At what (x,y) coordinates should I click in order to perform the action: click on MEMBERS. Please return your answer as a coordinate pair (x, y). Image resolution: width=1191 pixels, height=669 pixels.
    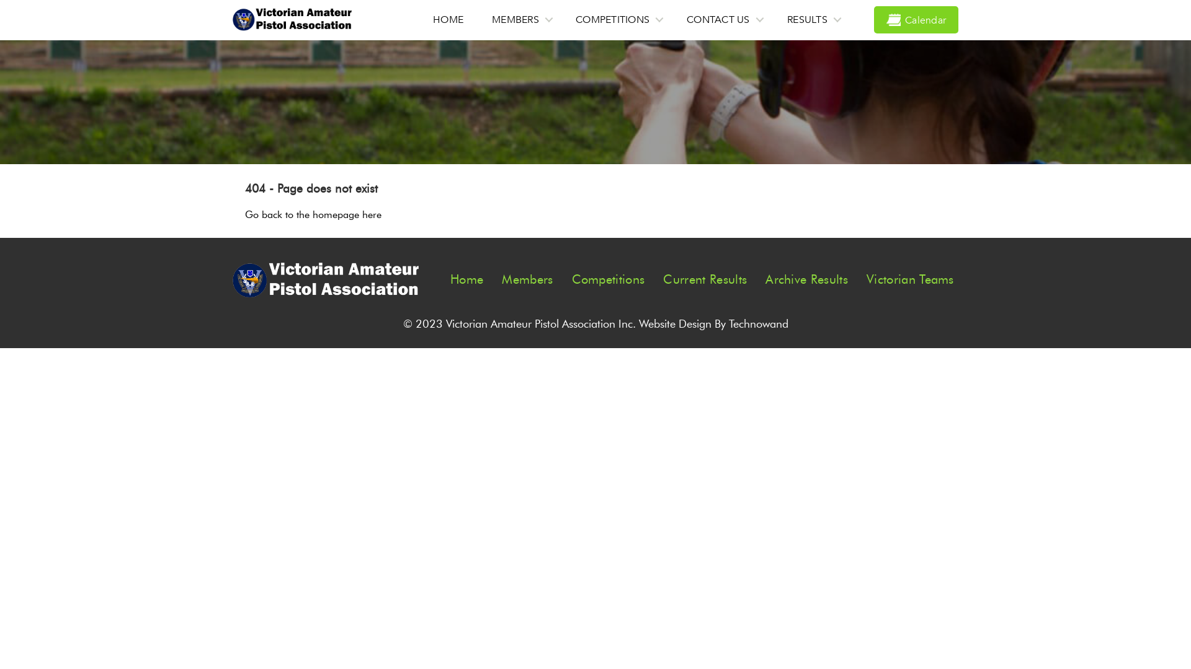
    Looking at the image, I should click on (520, 20).